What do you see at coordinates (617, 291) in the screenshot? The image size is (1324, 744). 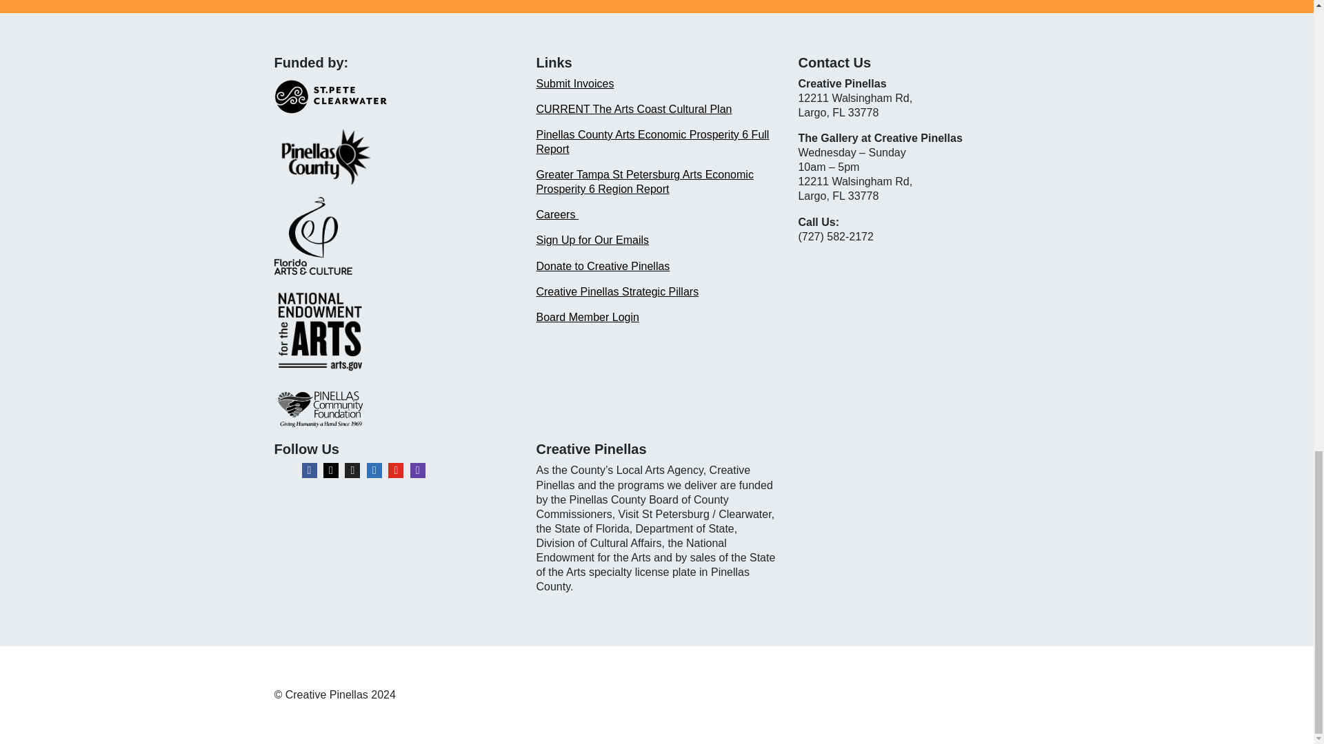 I see `Creative Pinellas Strategic Pillars` at bounding box center [617, 291].